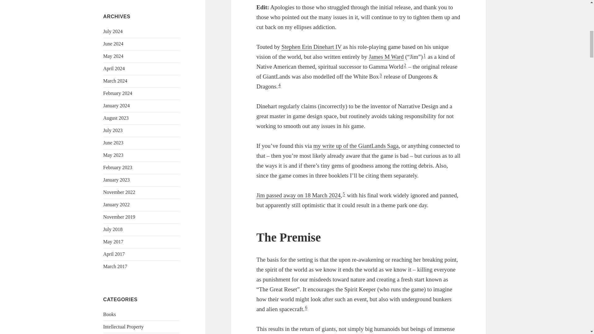 The width and height of the screenshot is (594, 334). Describe the element at coordinates (118, 167) in the screenshot. I see `February 2023` at that location.